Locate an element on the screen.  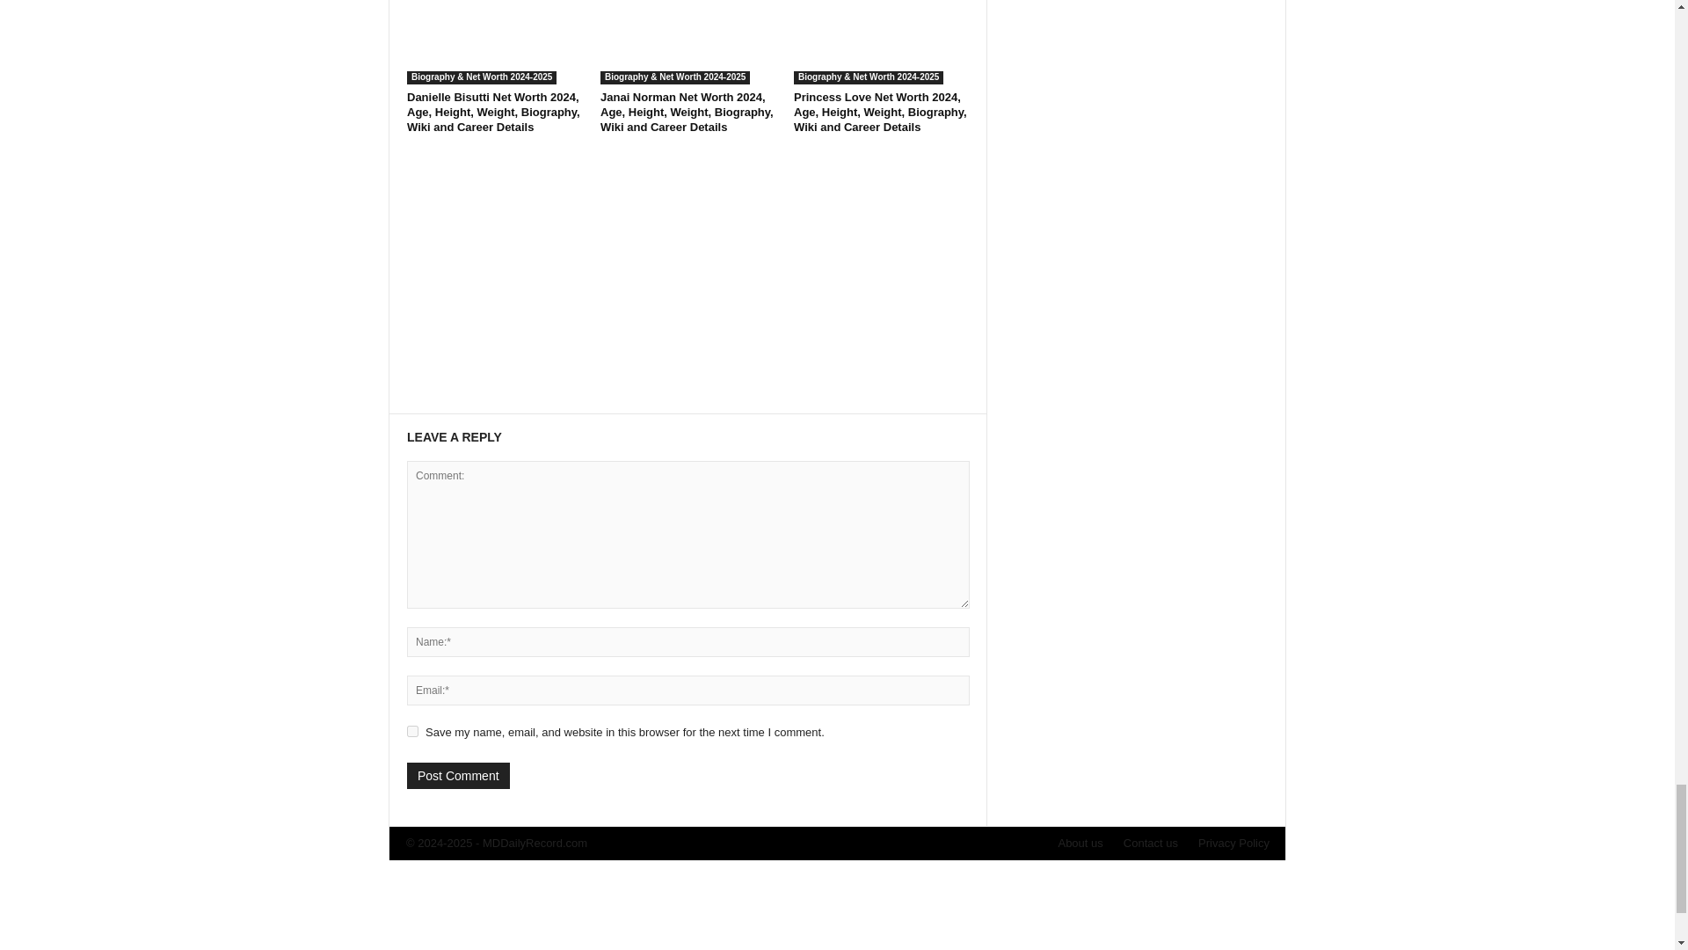
yes is located at coordinates (412, 732).